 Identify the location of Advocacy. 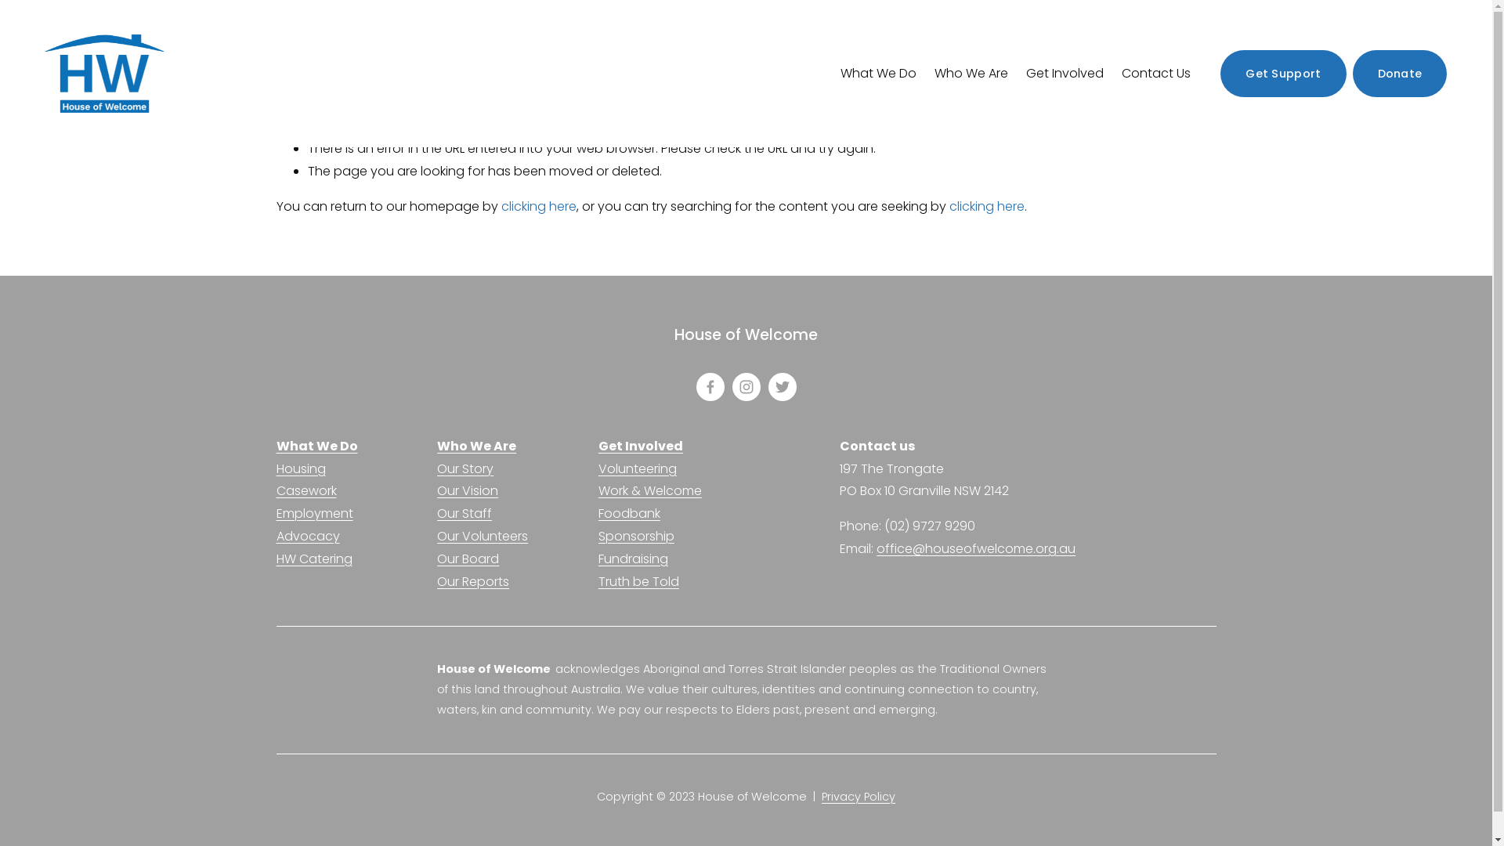
(307, 537).